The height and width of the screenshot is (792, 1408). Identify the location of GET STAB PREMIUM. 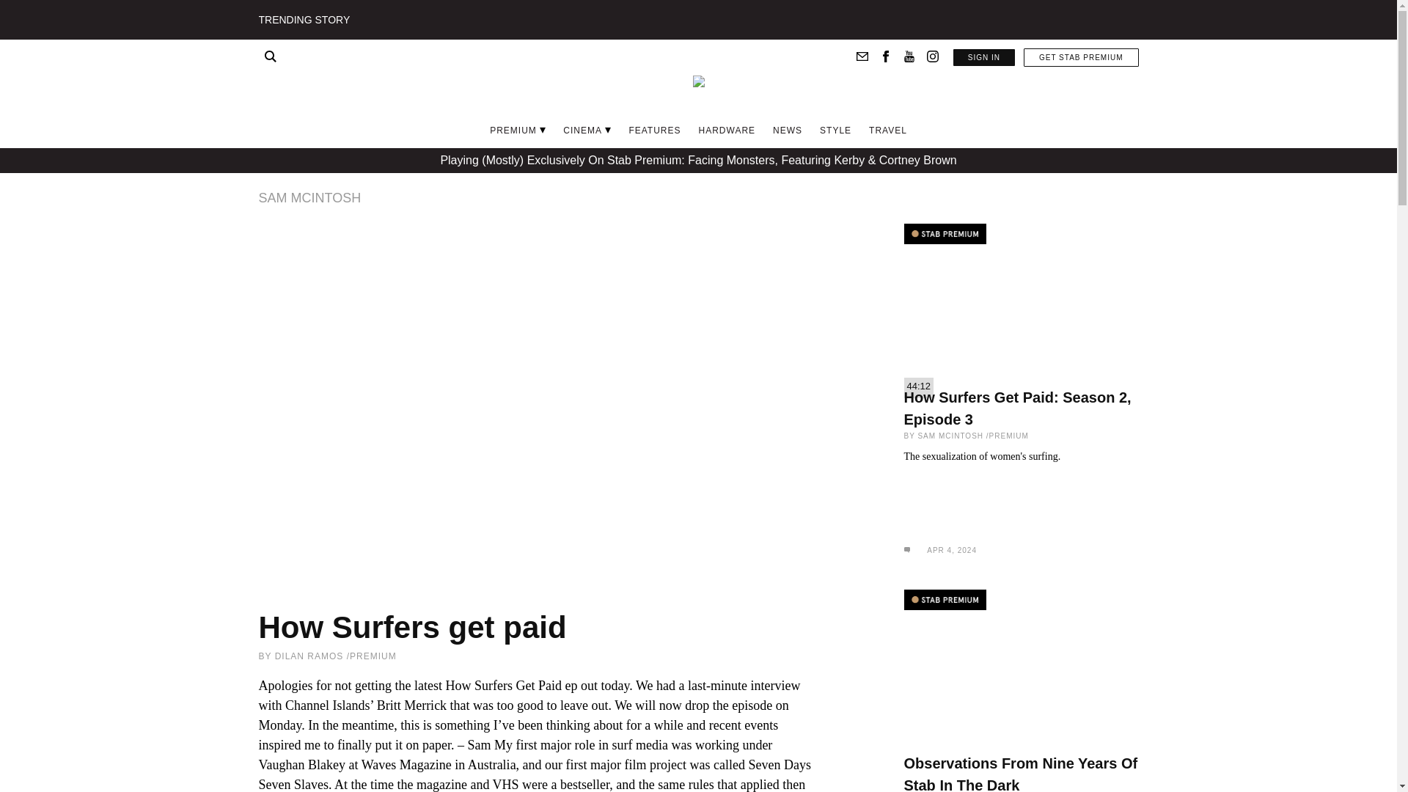
(1081, 57).